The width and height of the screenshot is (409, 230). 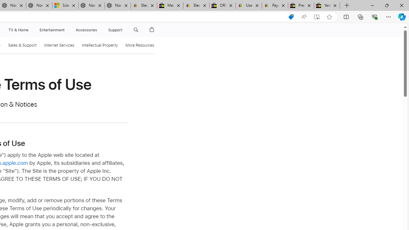 I want to click on Support, so click(x=115, y=30).